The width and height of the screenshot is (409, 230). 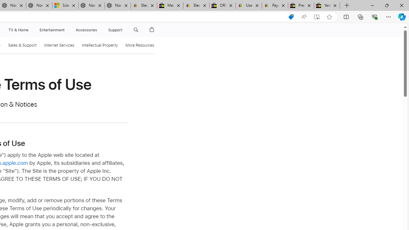 I want to click on Support, so click(x=115, y=30).